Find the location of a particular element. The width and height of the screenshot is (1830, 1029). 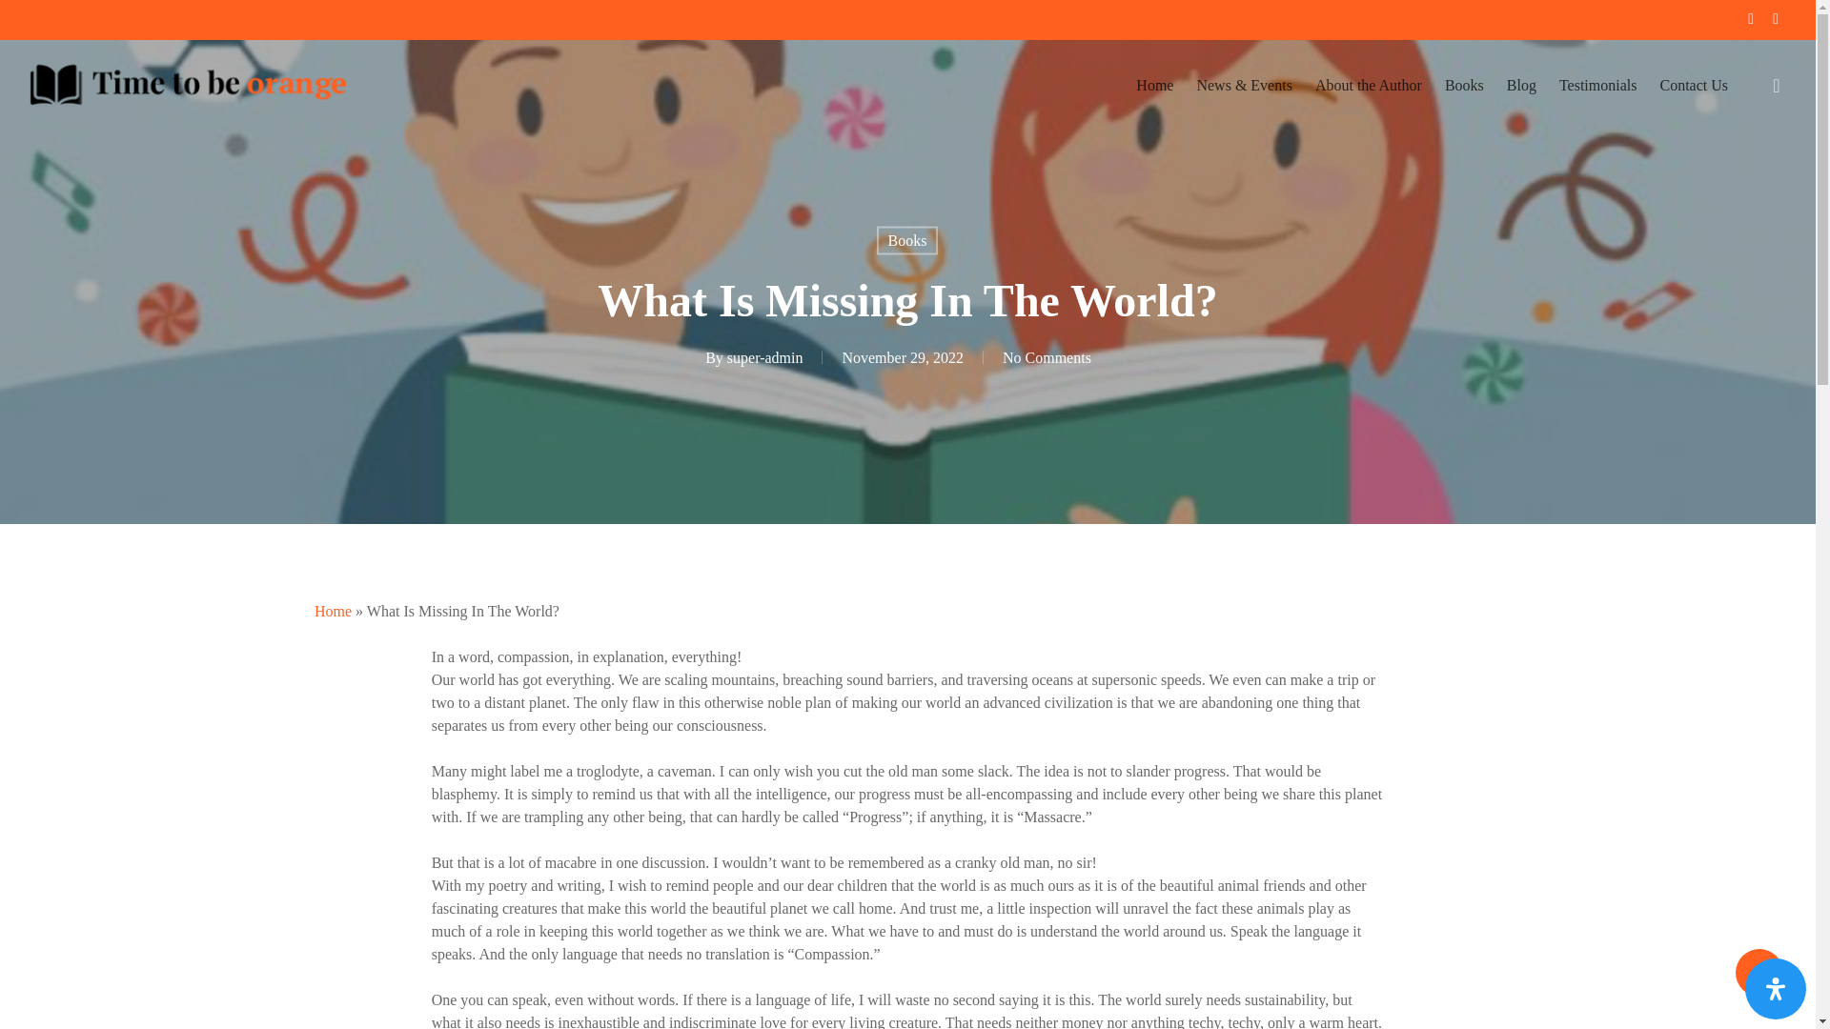

Books is located at coordinates (1464, 84).